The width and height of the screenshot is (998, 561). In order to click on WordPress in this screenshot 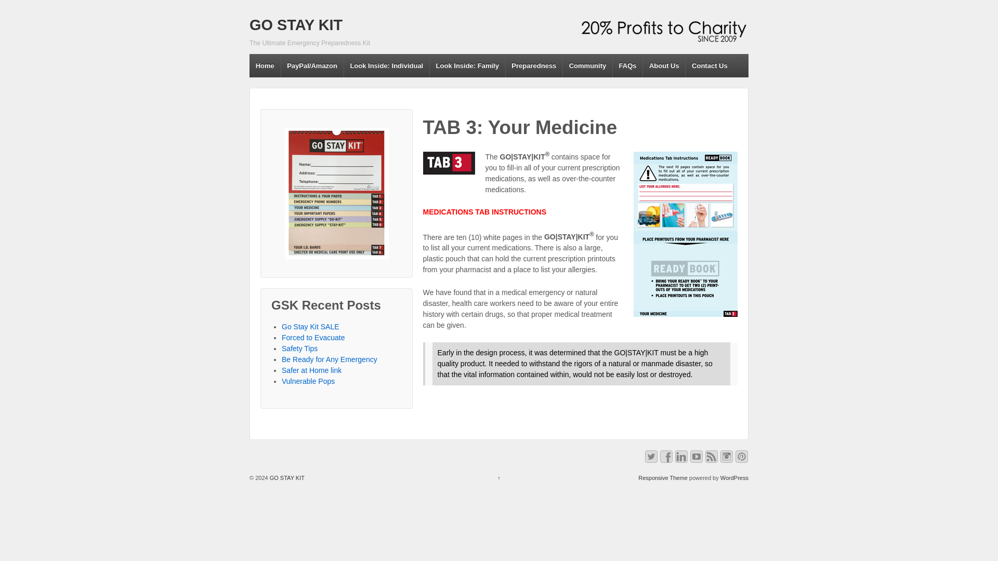, I will do `click(734, 477)`.